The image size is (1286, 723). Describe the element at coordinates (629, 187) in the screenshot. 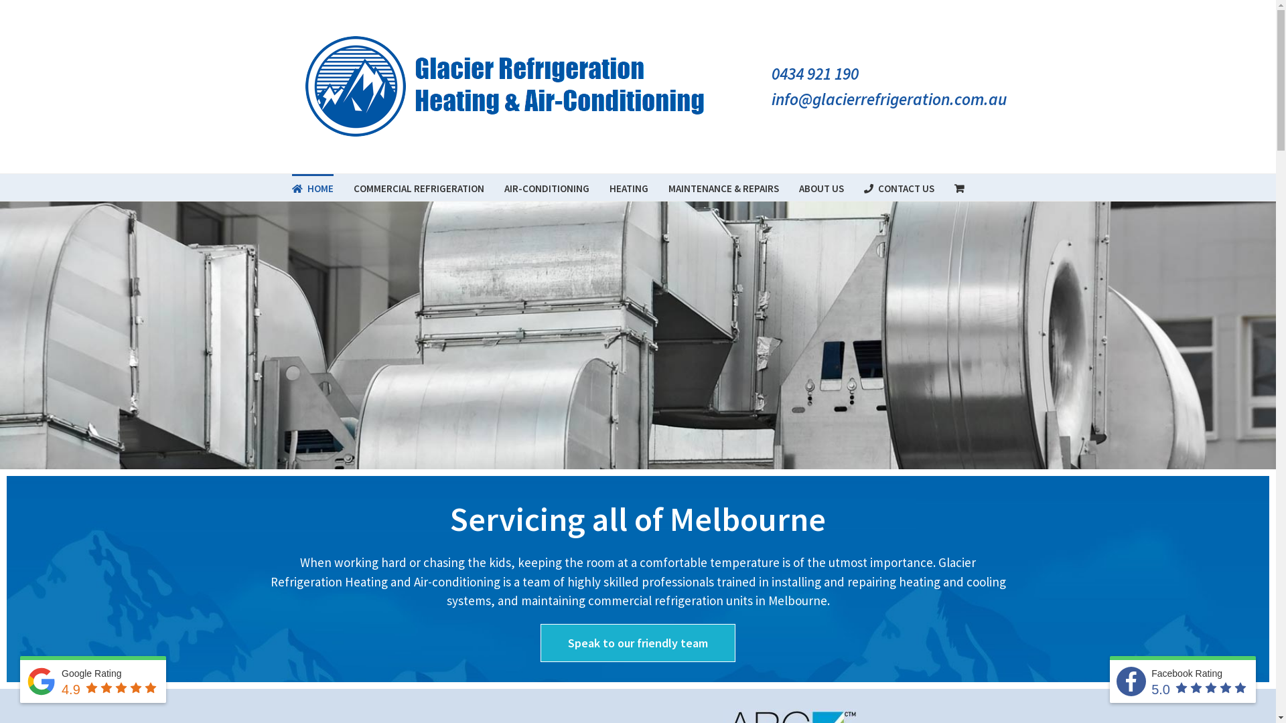

I see `HEATING` at that location.